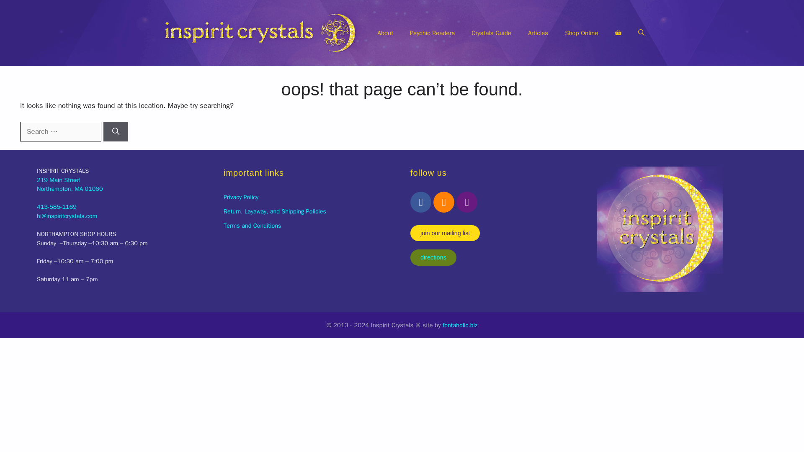 The width and height of the screenshot is (804, 452). I want to click on View your shopping cart, so click(445, 233).